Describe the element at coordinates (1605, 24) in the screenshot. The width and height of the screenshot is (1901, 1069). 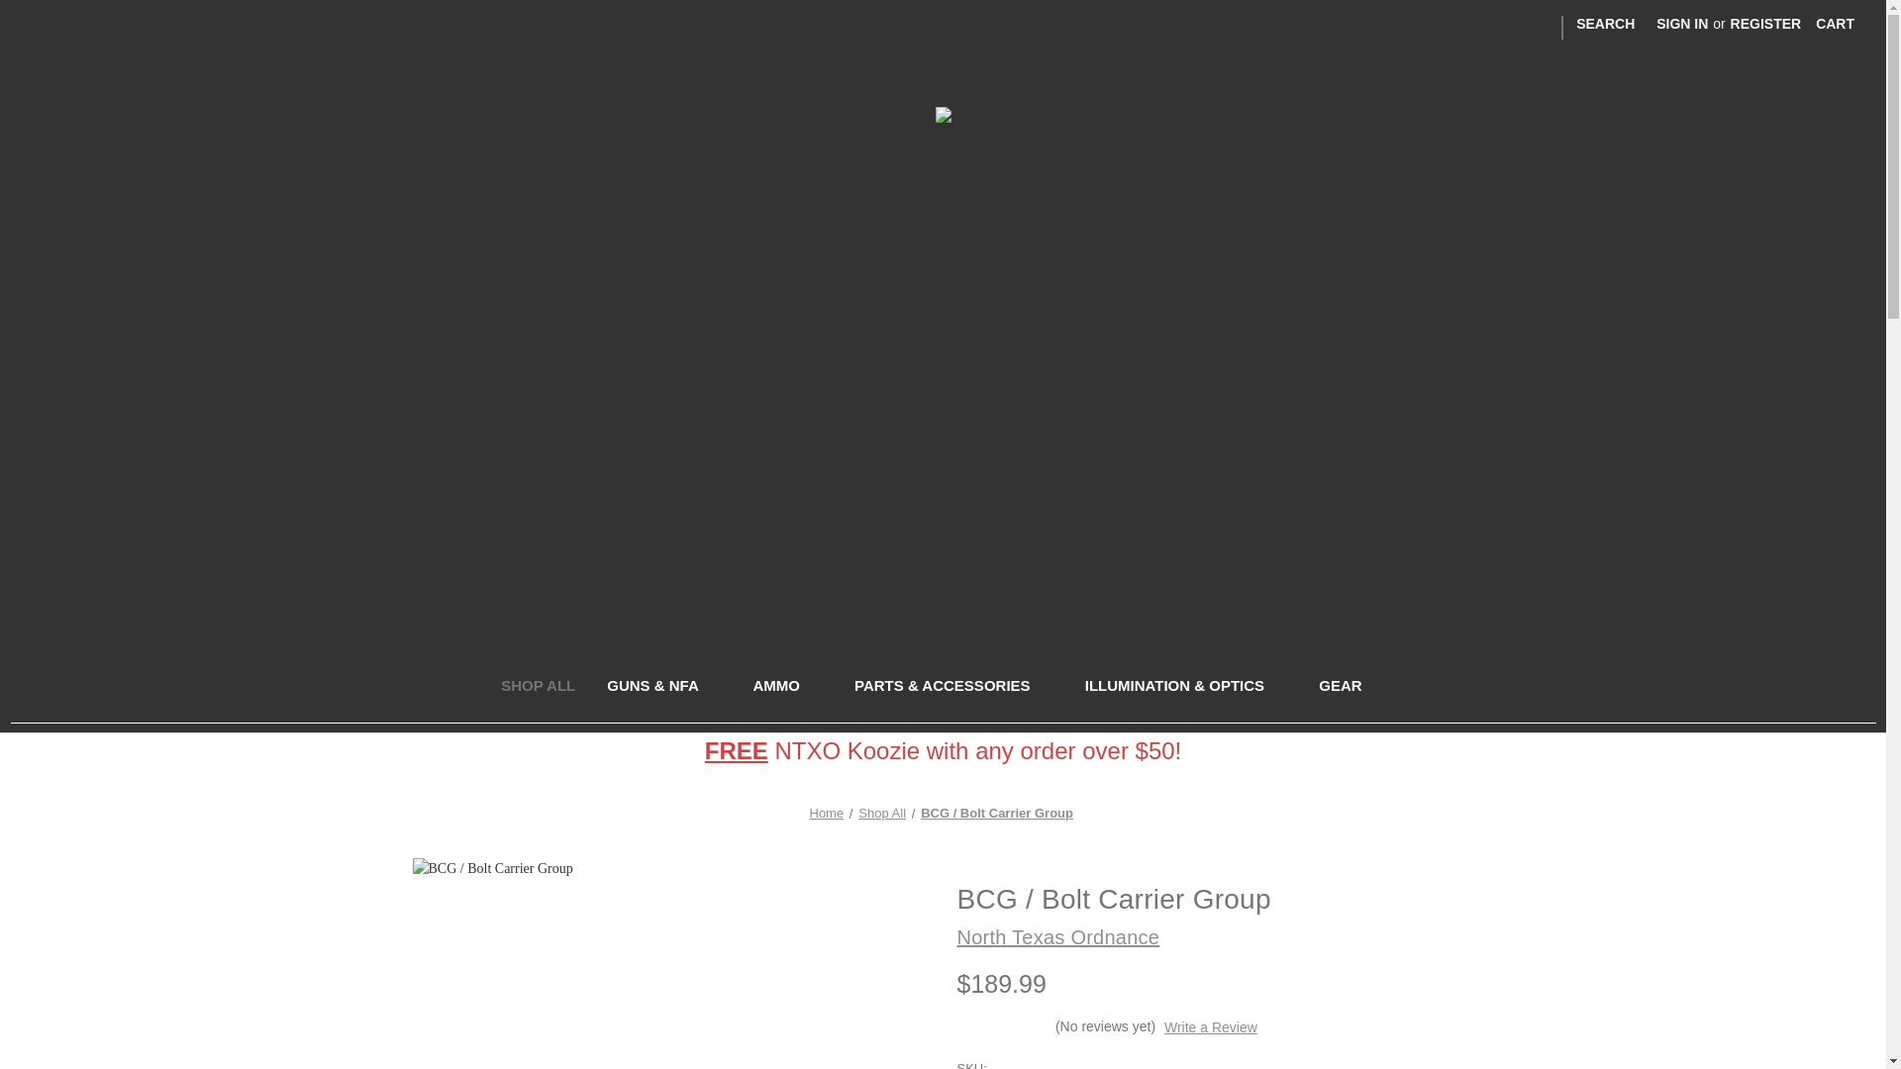
I see `SEARCH` at that location.